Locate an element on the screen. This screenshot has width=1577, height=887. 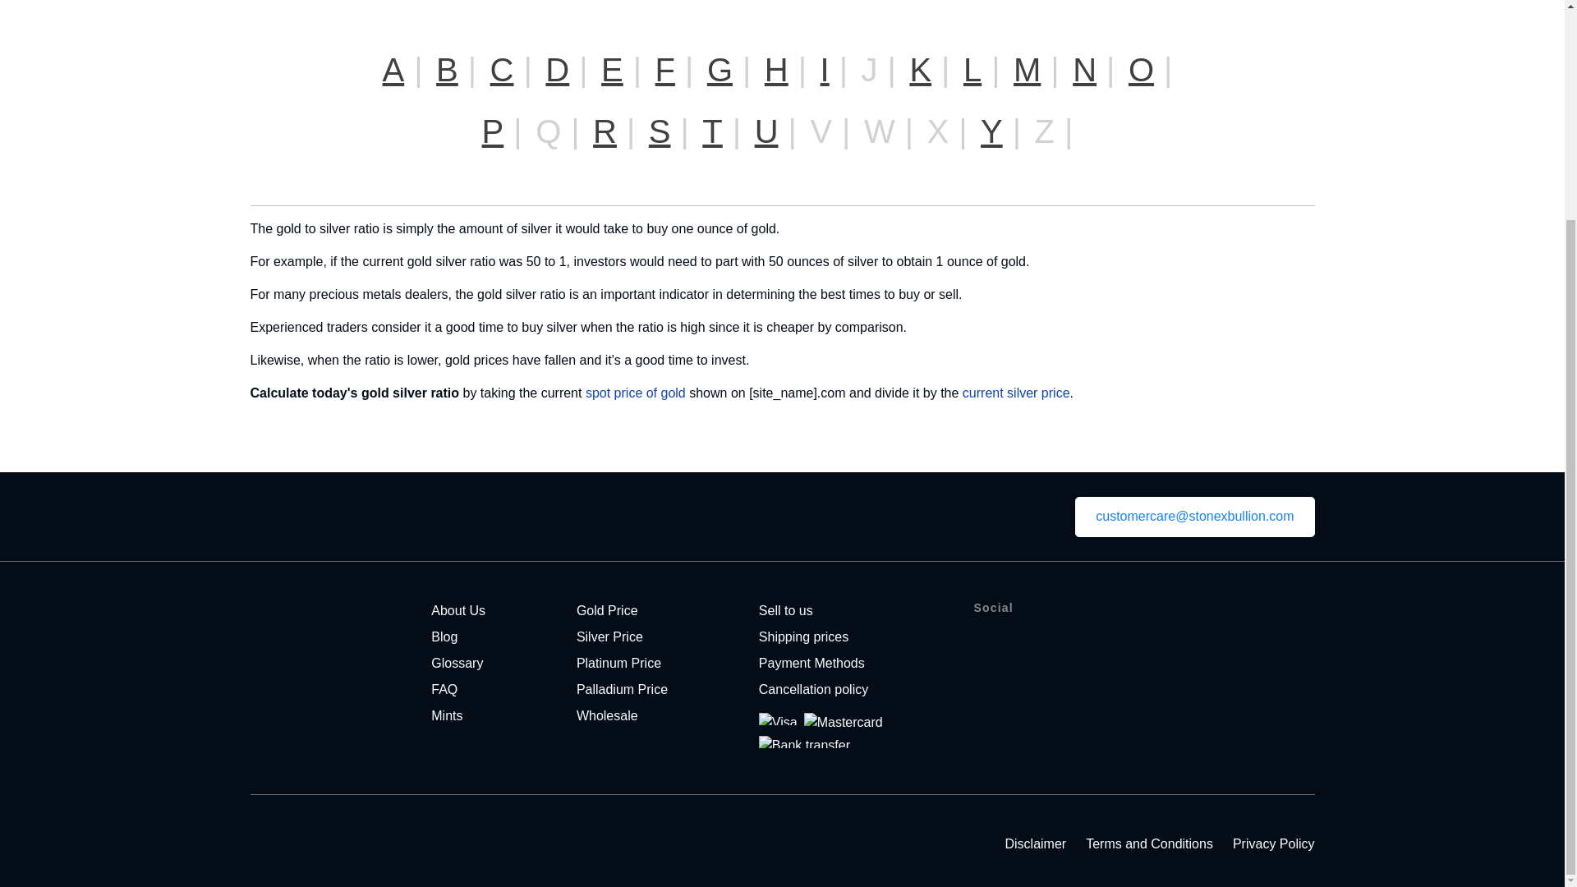
Palladium Price is located at coordinates (622, 688).